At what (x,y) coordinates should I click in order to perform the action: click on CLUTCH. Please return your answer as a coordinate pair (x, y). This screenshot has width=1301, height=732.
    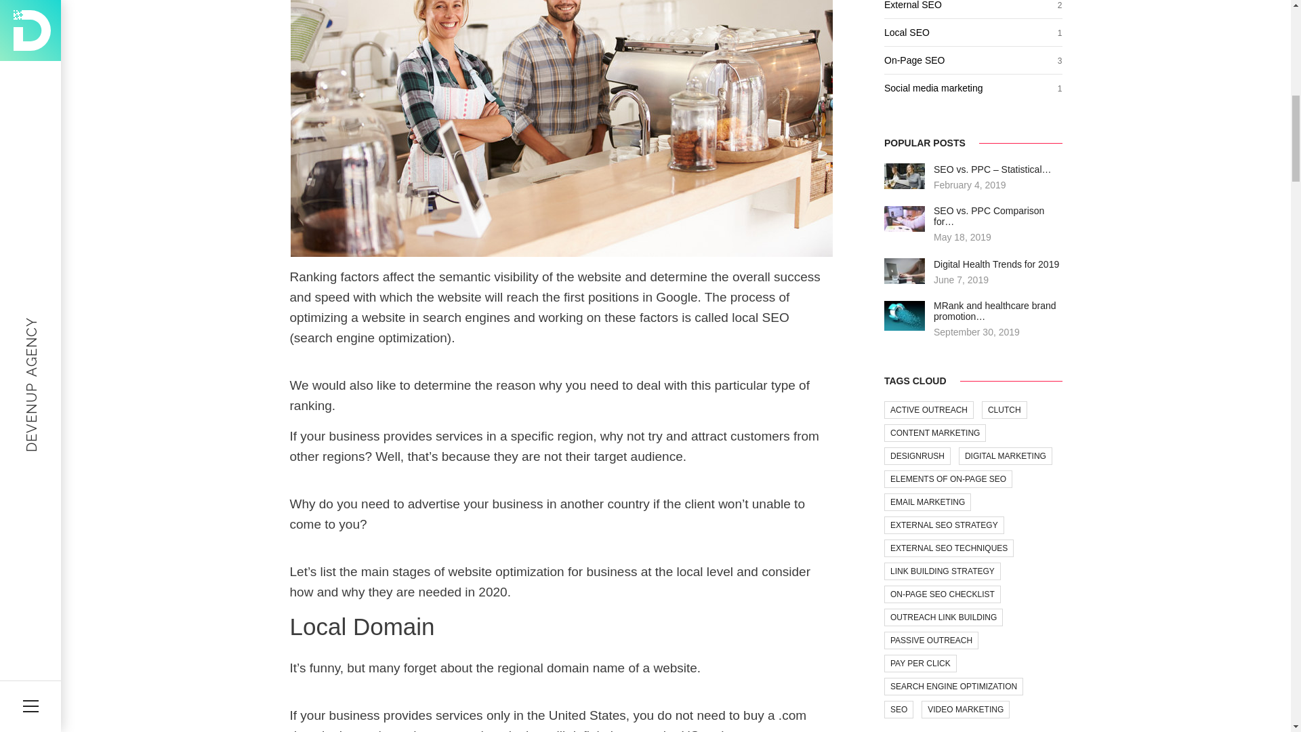
    Looking at the image, I should click on (1004, 409).